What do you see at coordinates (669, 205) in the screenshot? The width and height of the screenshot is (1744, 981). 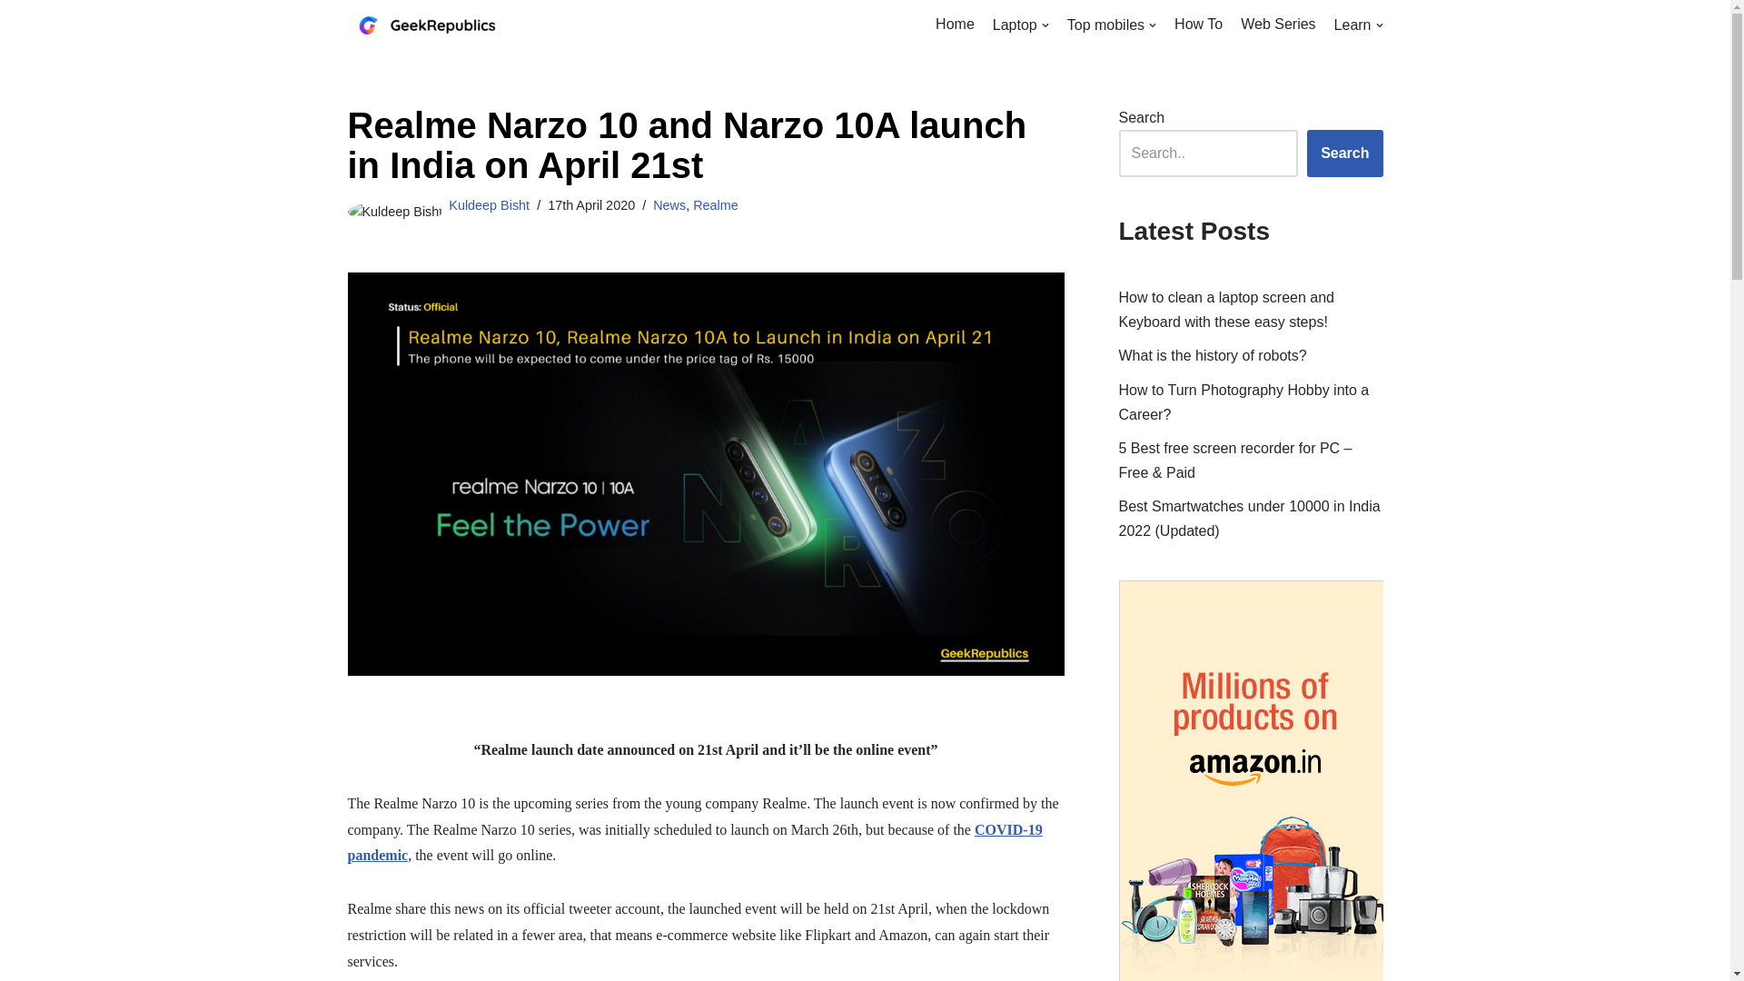 I see `News` at bounding box center [669, 205].